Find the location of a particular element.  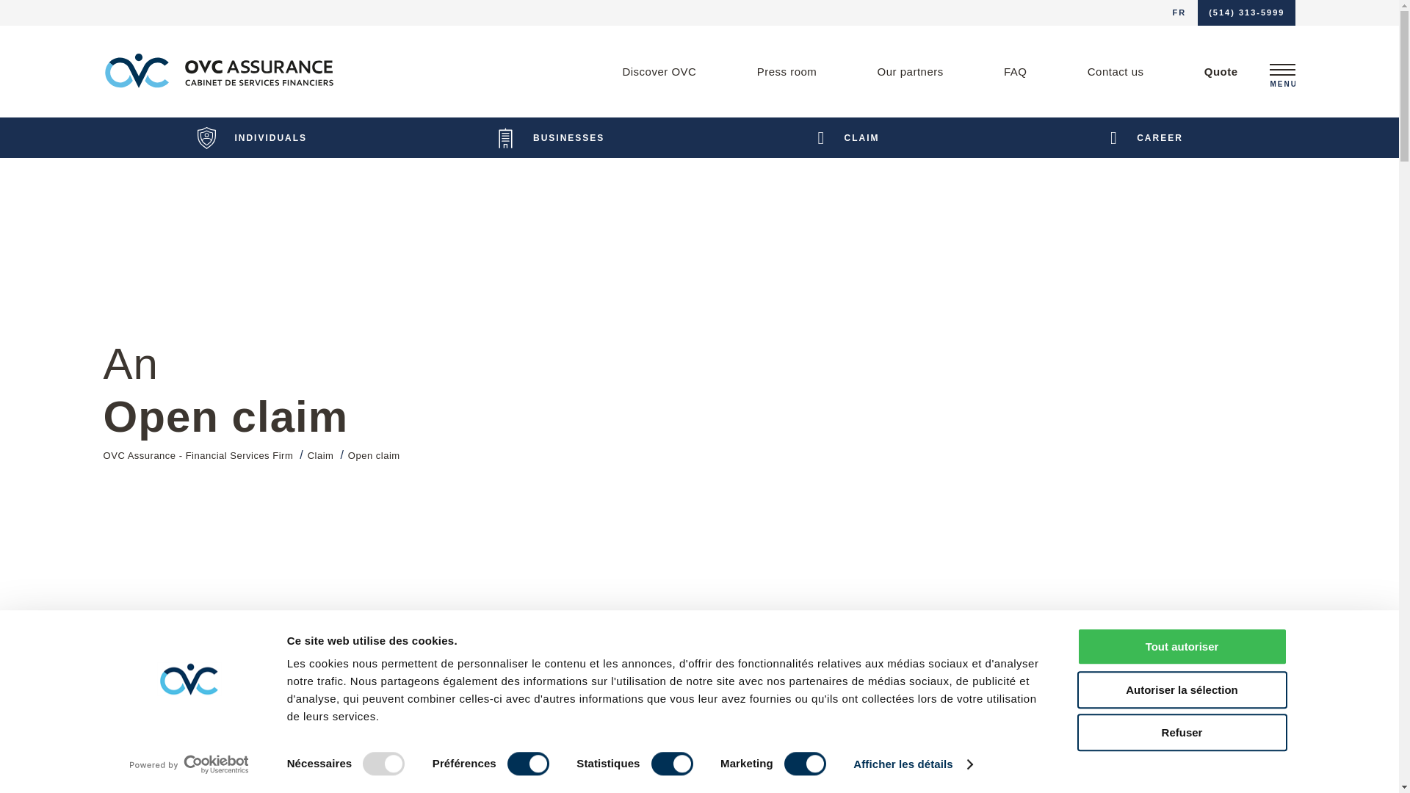

Discover OVC is located at coordinates (659, 72).